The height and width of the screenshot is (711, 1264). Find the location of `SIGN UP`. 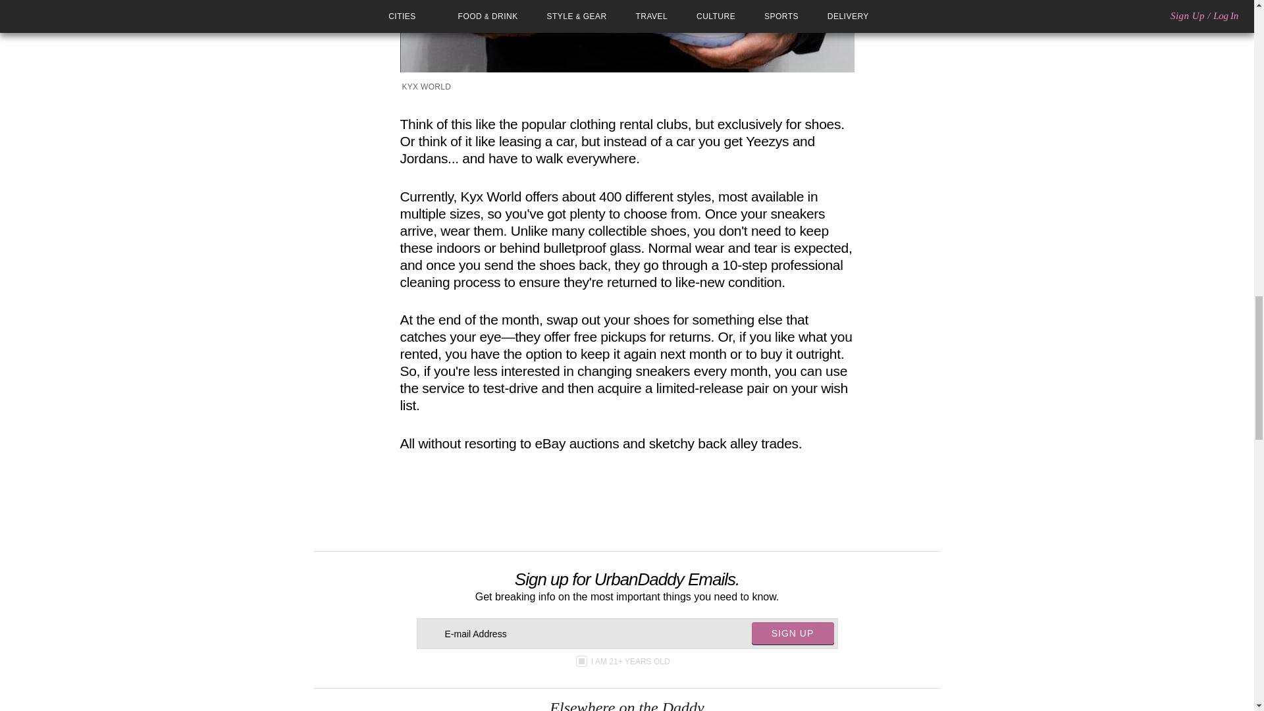

SIGN UP is located at coordinates (793, 633).